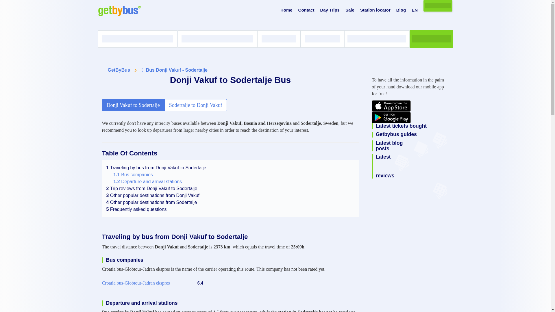 This screenshot has height=312, width=555. I want to click on Traveling by bus from Donji Vakuf to Sodertalje, so click(156, 168).